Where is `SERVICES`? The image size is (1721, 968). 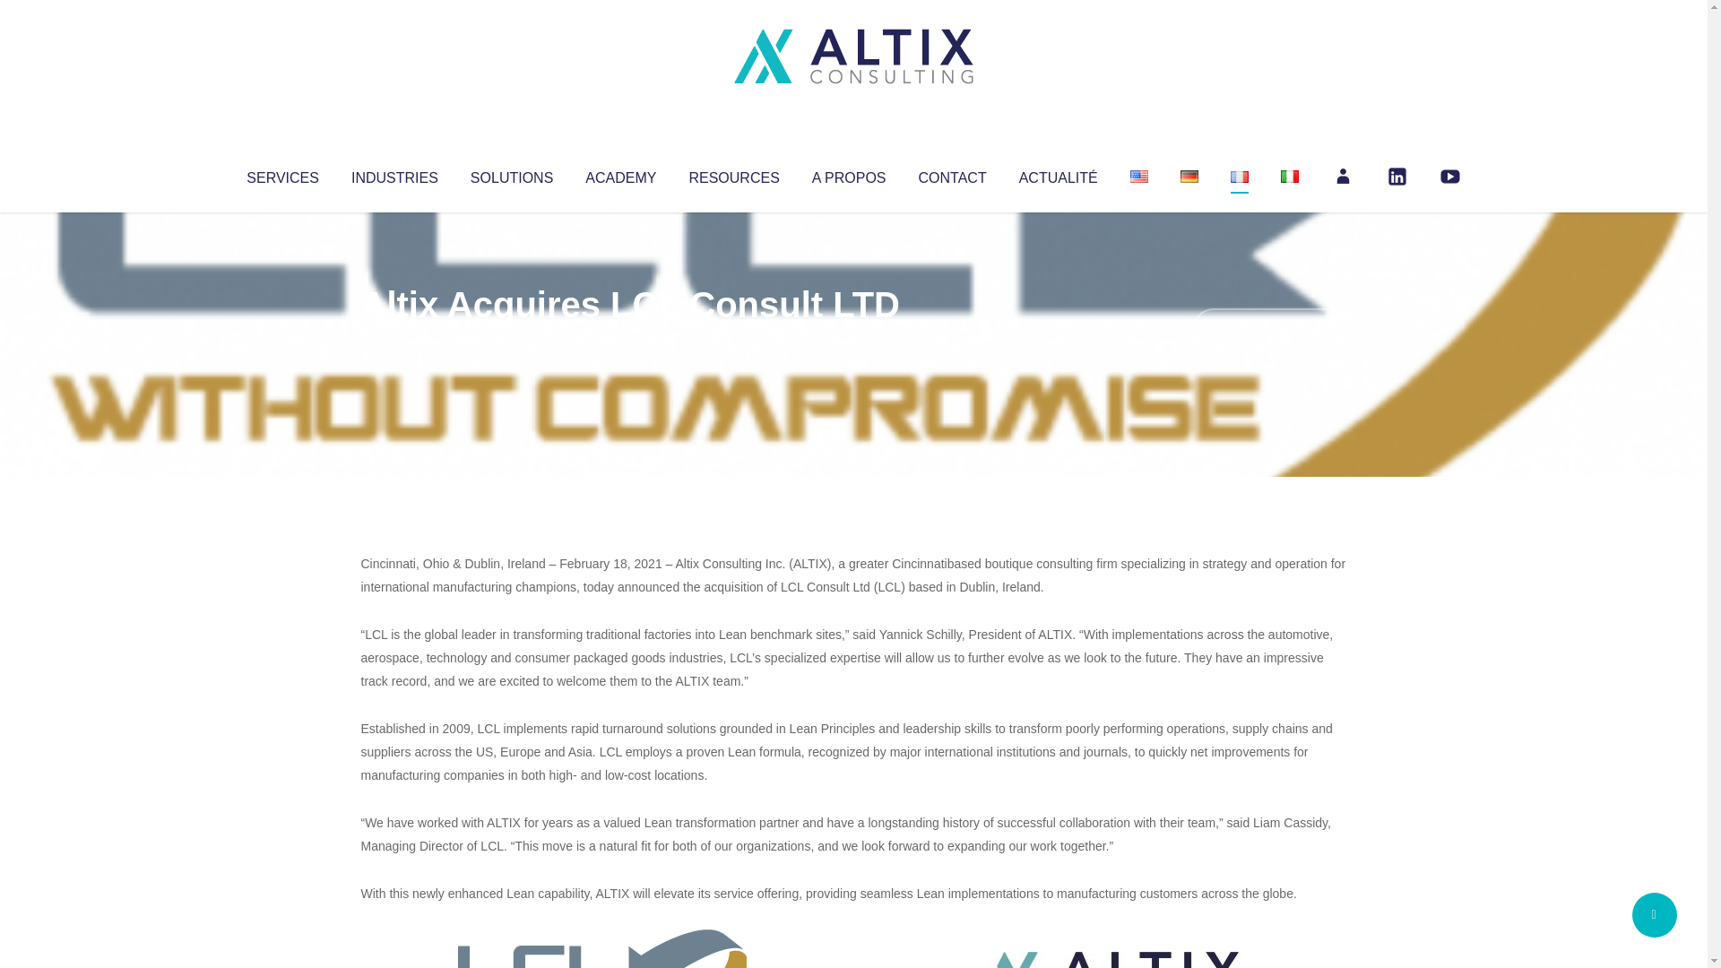 SERVICES is located at coordinates (281, 174).